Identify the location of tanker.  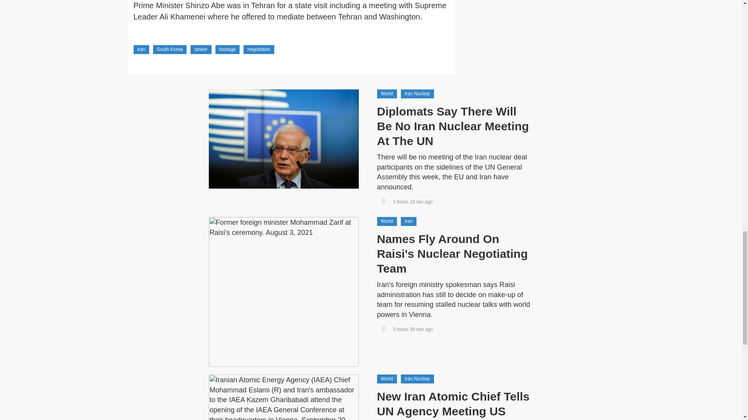
(201, 49).